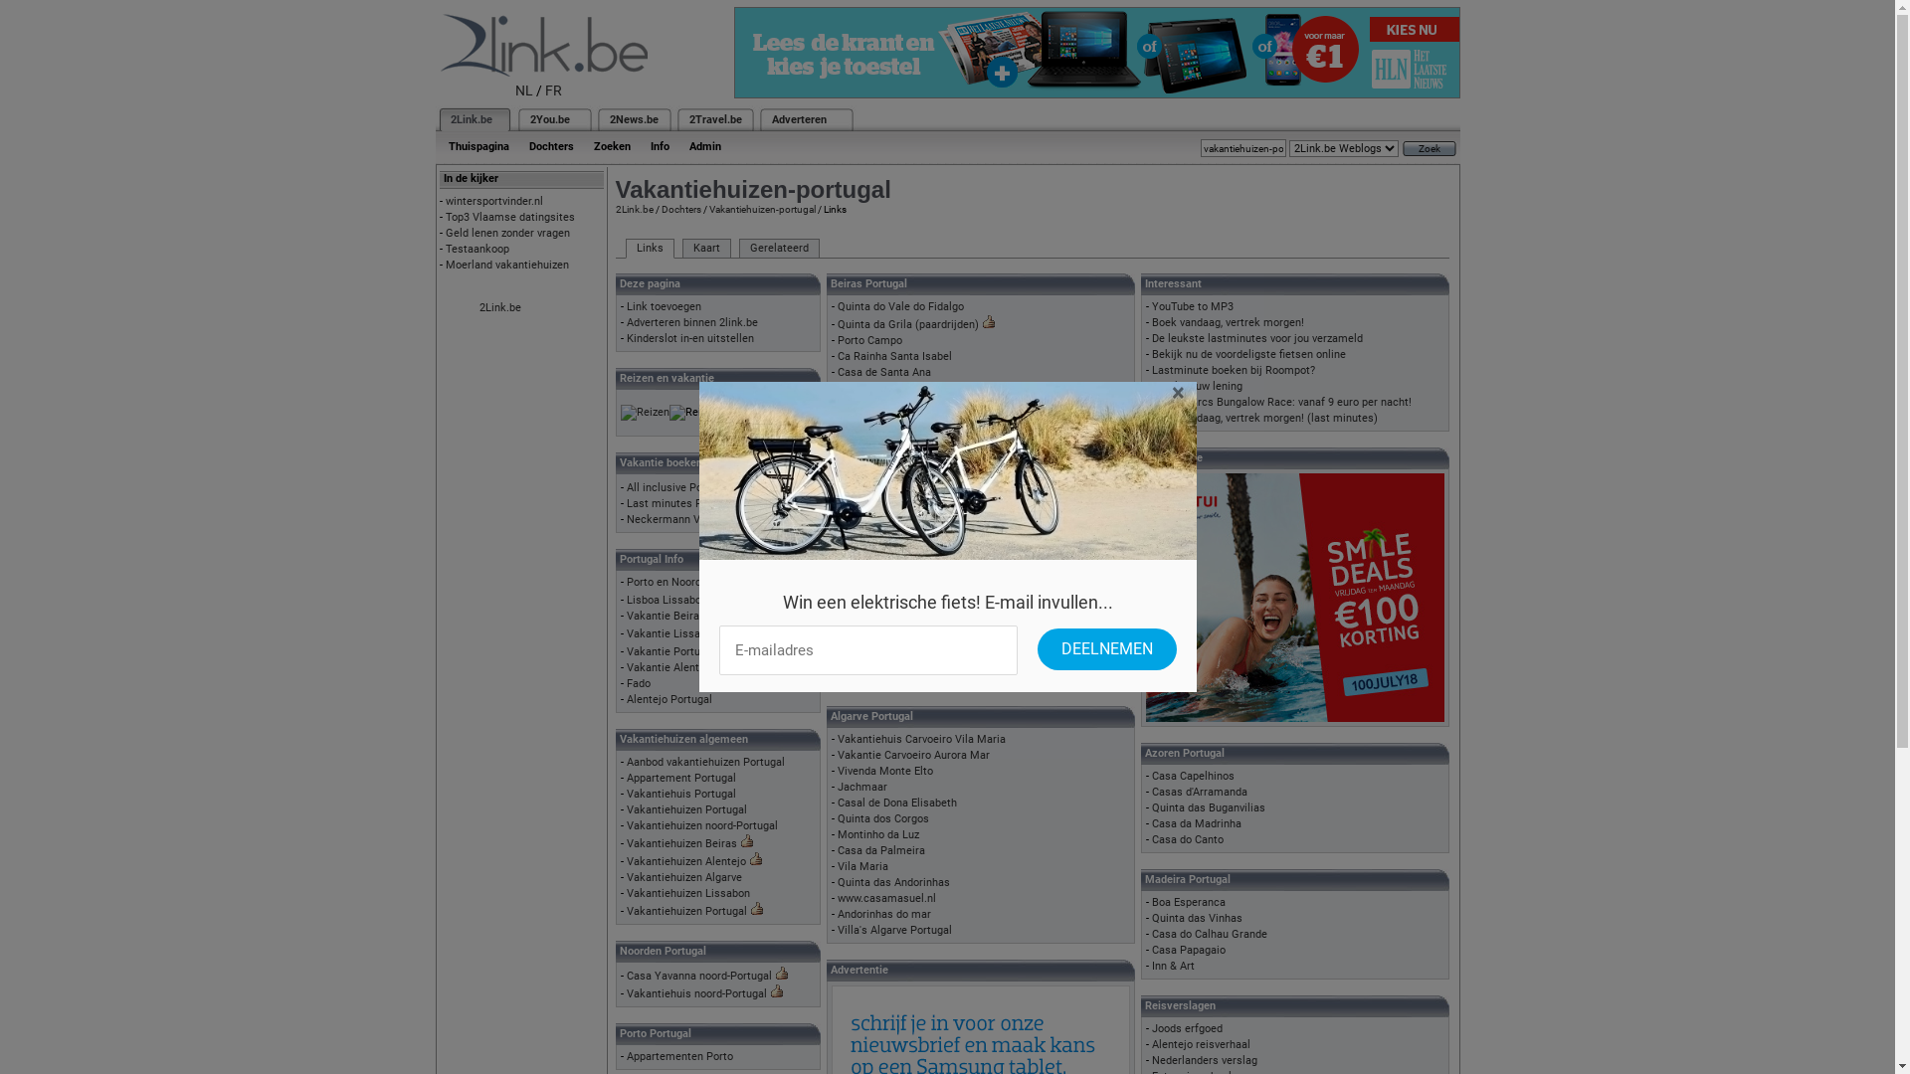 The height and width of the screenshot is (1074, 1910). Describe the element at coordinates (1188, 839) in the screenshot. I see `Casa do Canto` at that location.